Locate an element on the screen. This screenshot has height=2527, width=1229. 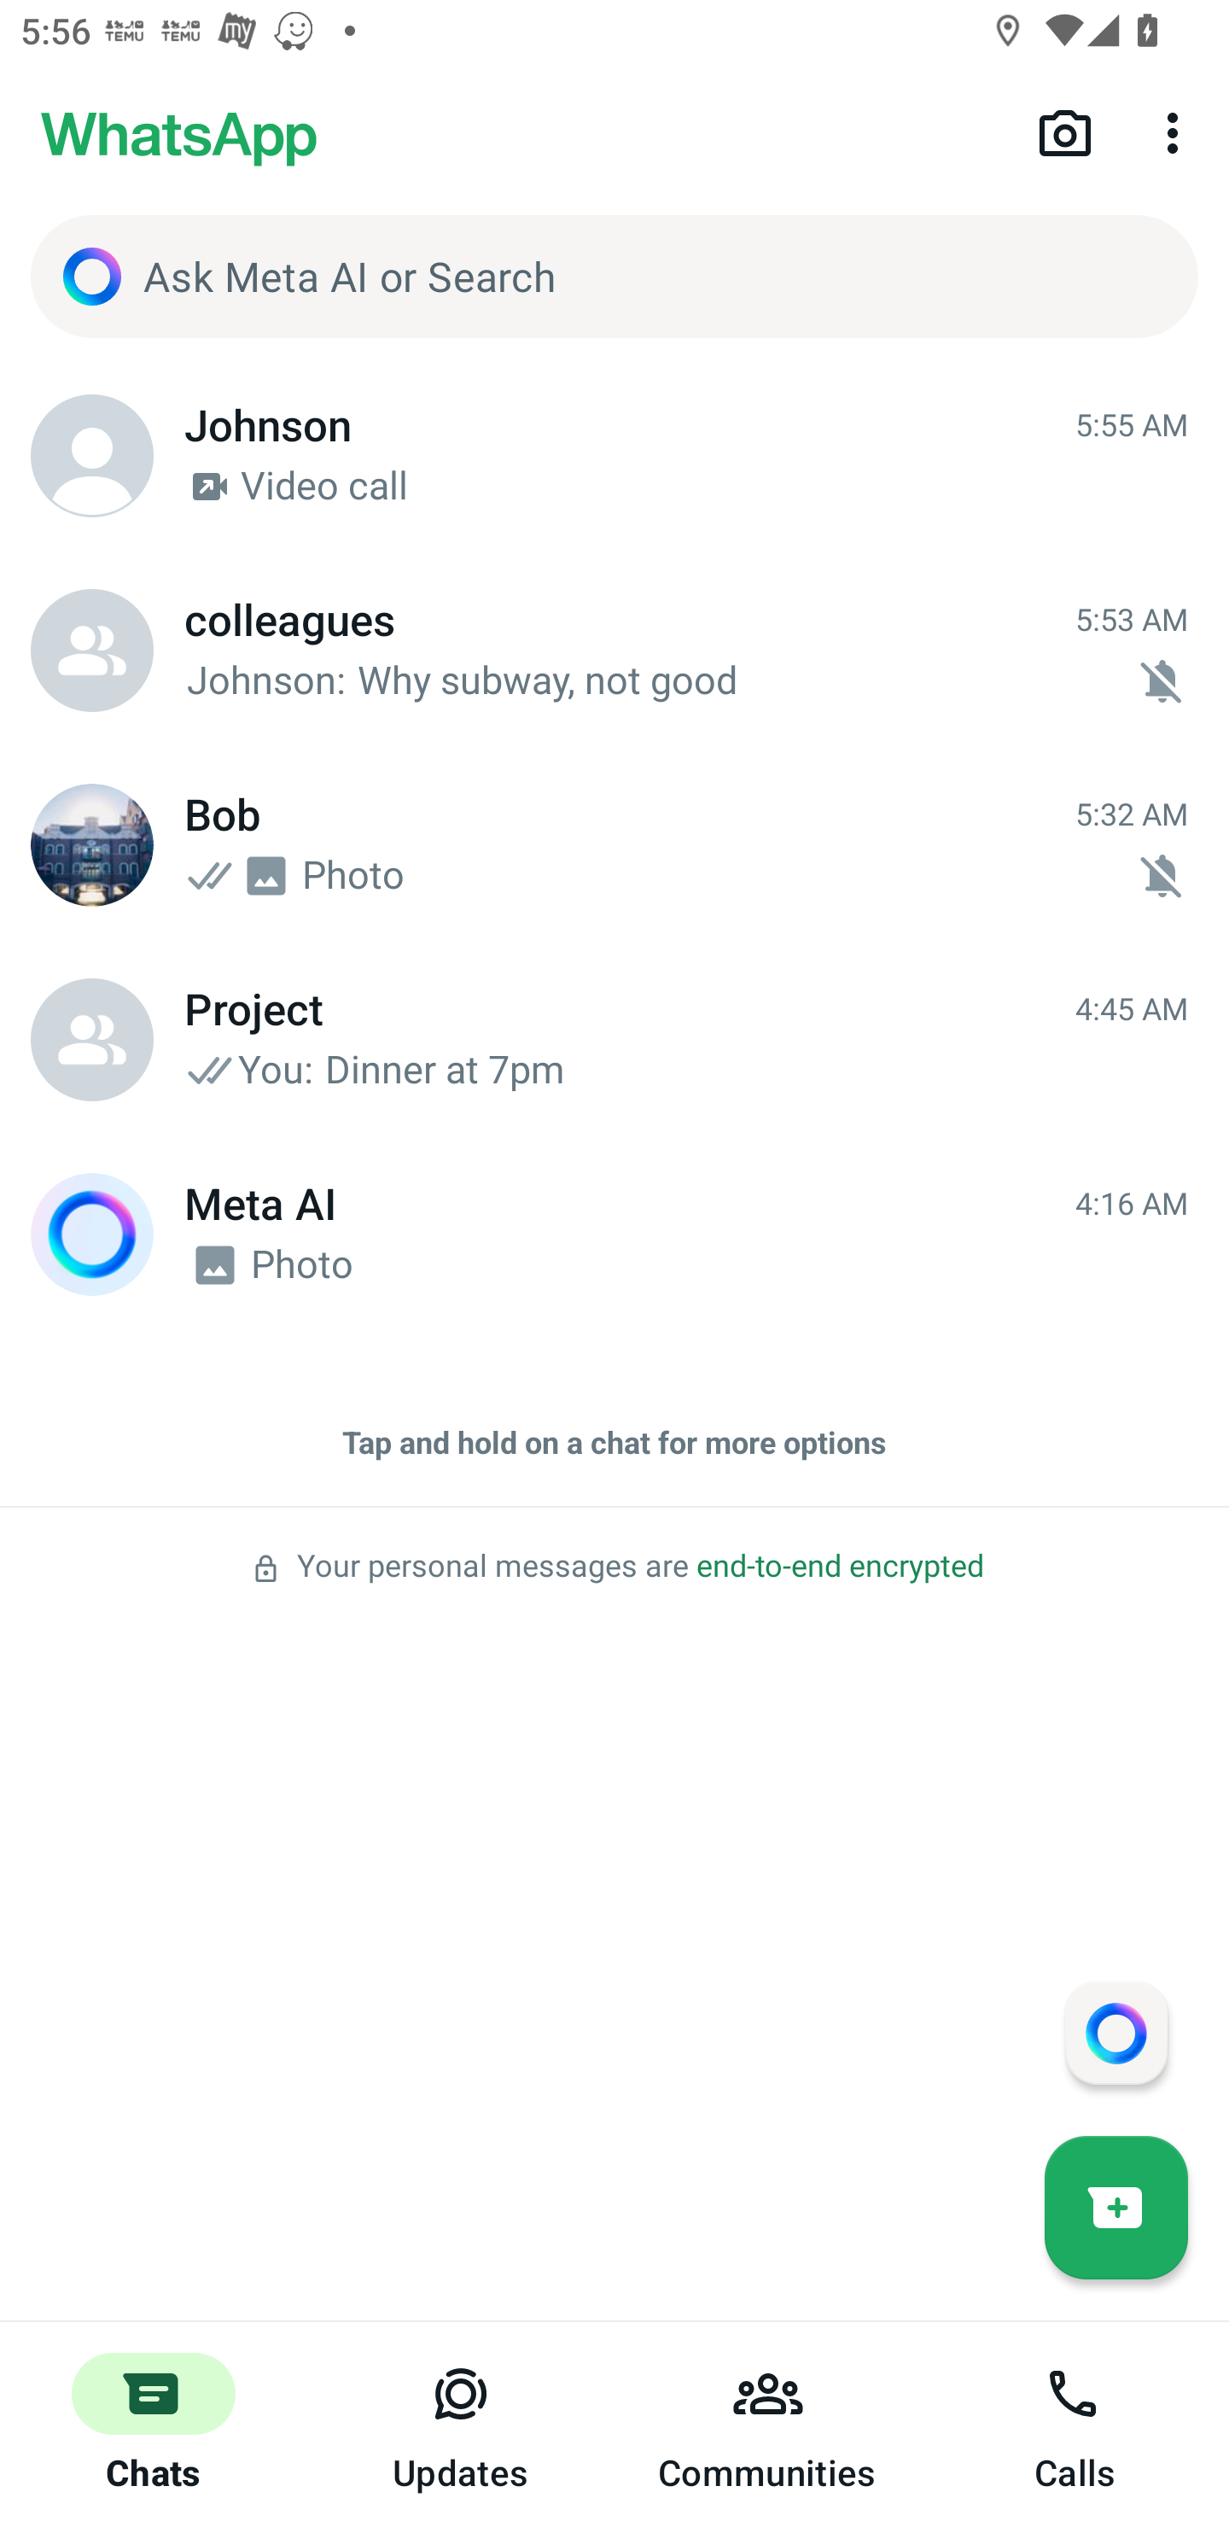
Meta AI is located at coordinates (92, 1234).